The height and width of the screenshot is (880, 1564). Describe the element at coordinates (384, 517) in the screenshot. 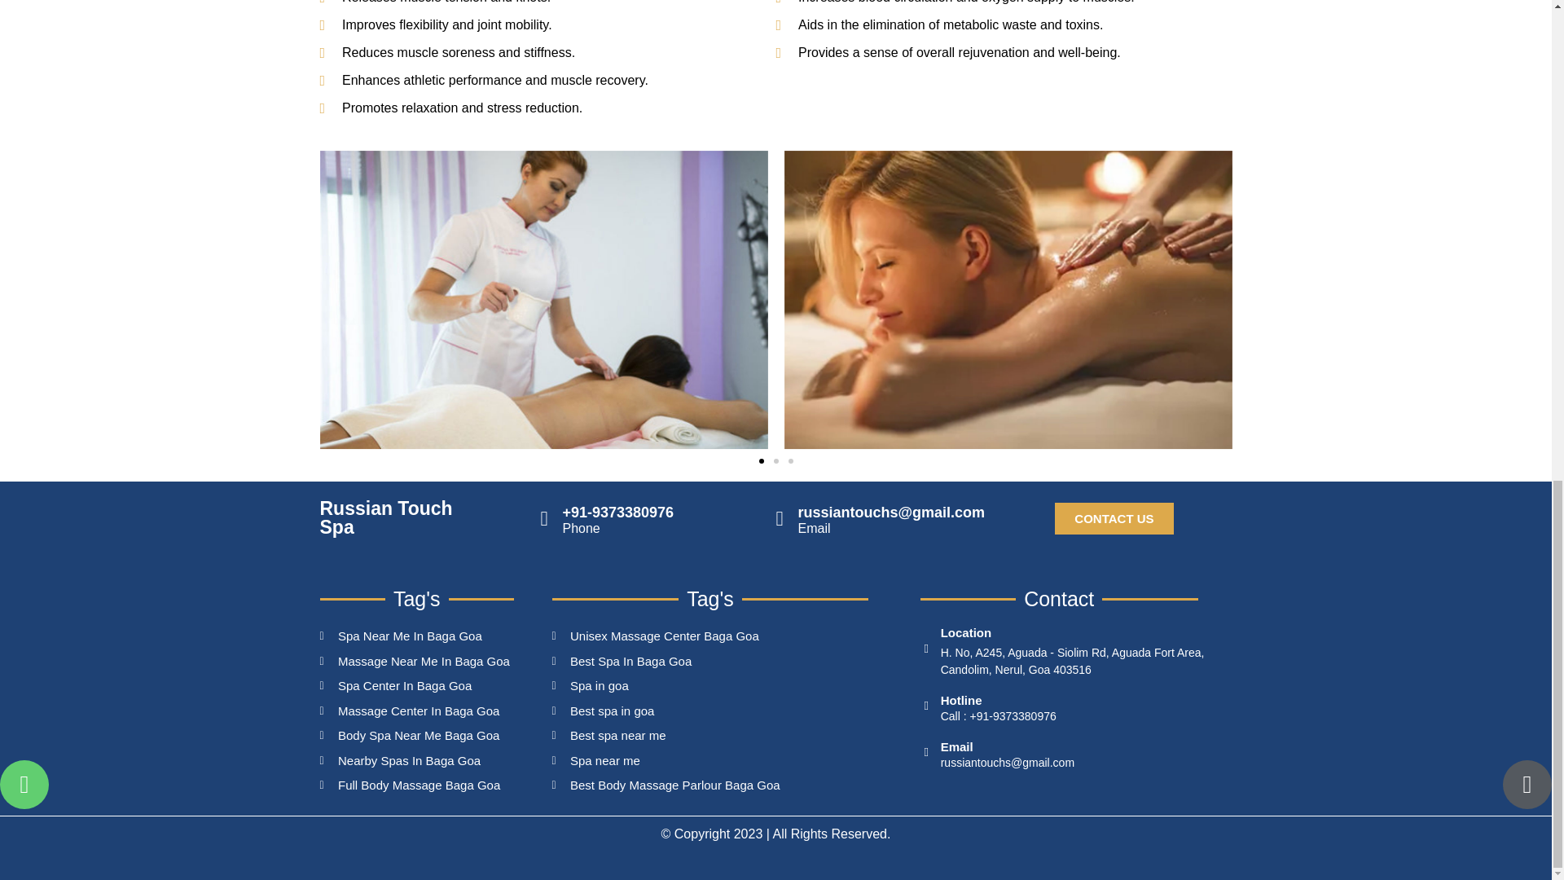

I see `Russian Touch Spa` at that location.